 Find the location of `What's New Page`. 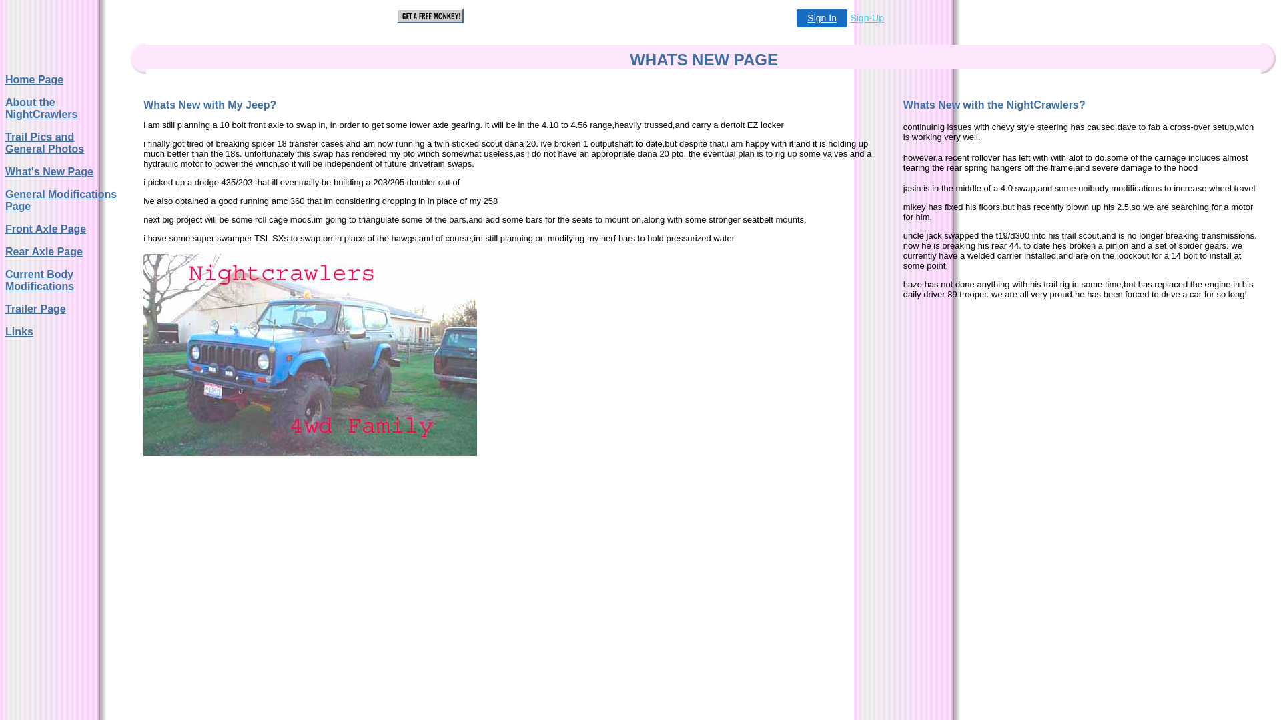

What's New Page is located at coordinates (49, 172).